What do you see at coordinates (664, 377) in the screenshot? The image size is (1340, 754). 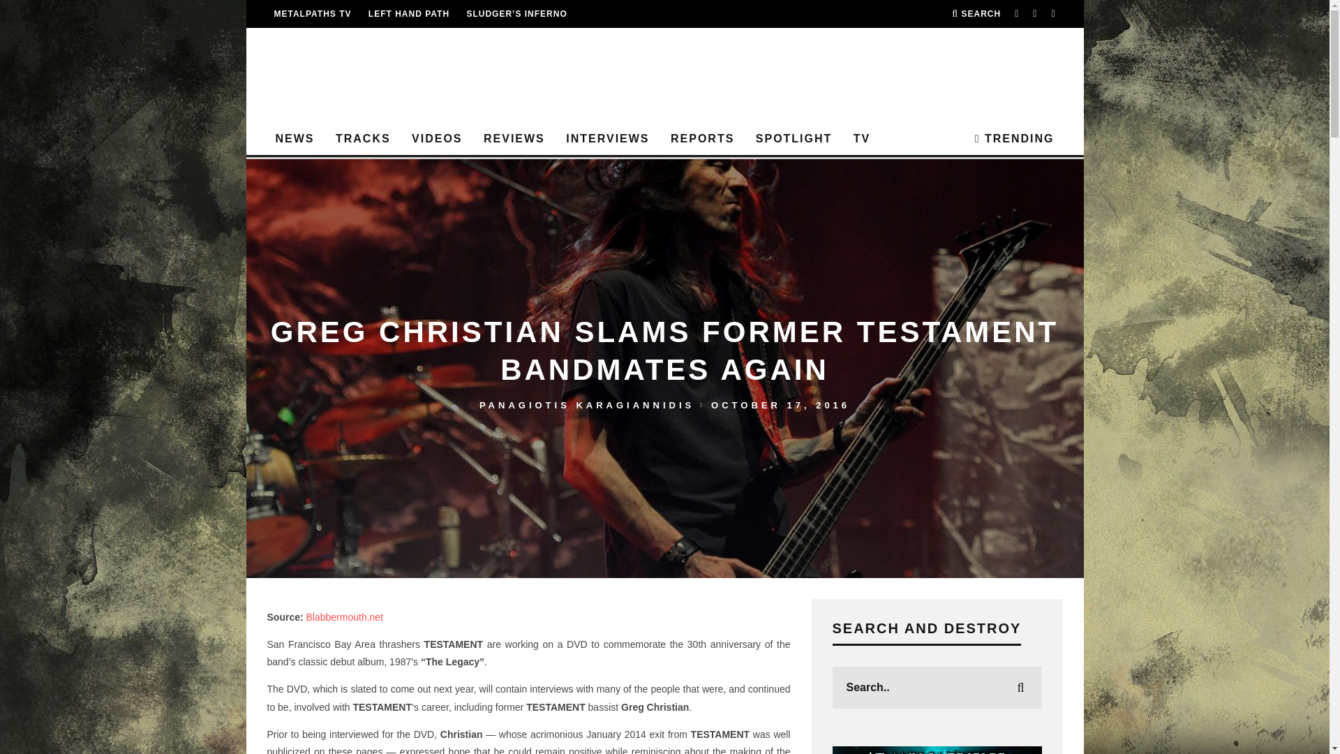 I see `Log In` at bounding box center [664, 377].